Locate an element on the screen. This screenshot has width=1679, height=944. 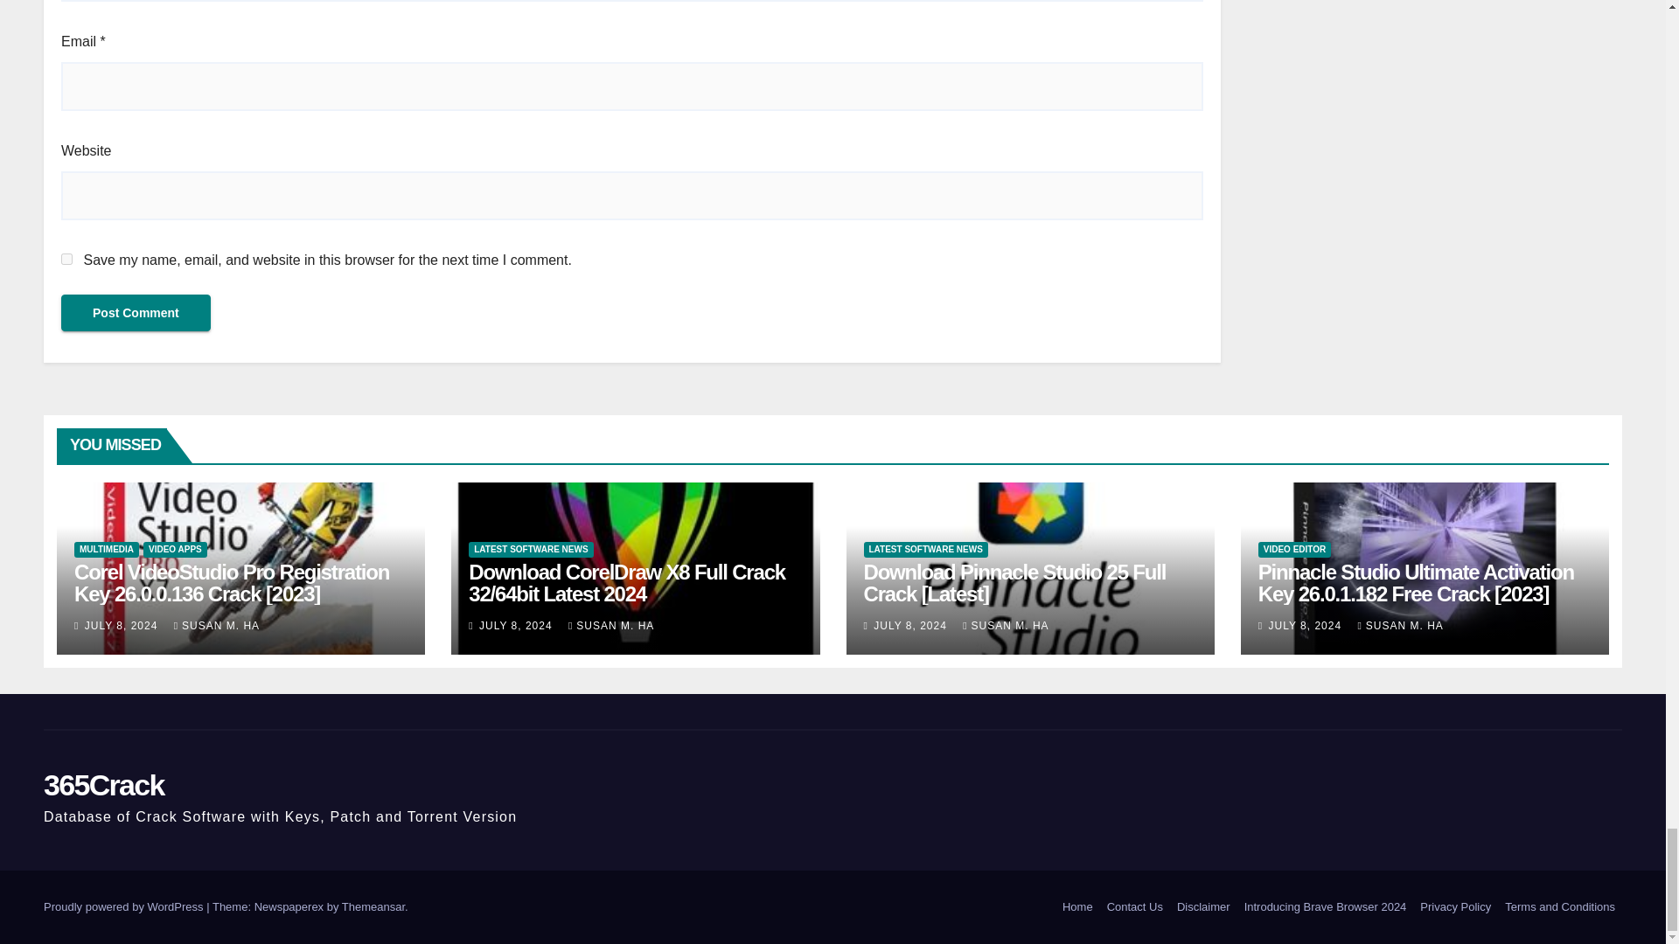
Post Comment is located at coordinates (136, 313).